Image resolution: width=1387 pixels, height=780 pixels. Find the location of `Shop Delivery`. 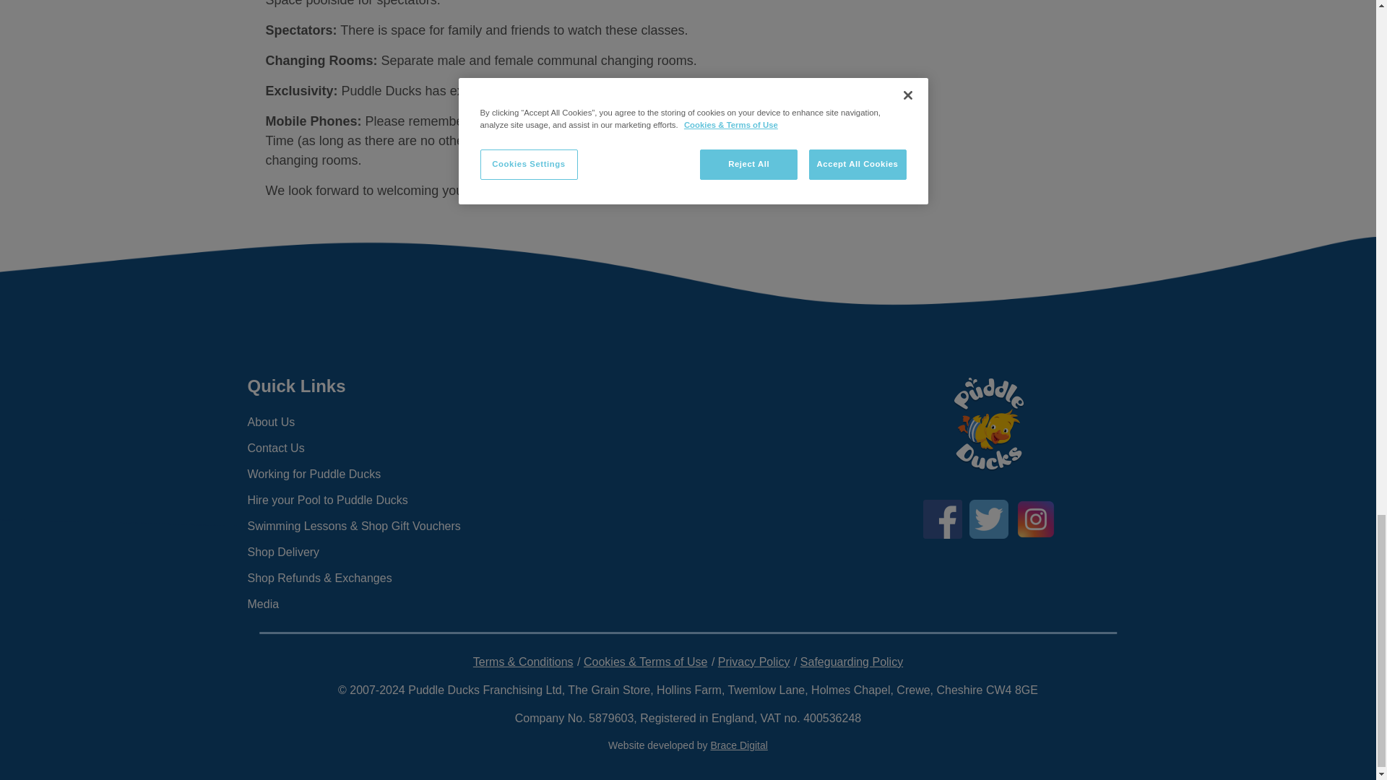

Shop Delivery is located at coordinates (386, 552).